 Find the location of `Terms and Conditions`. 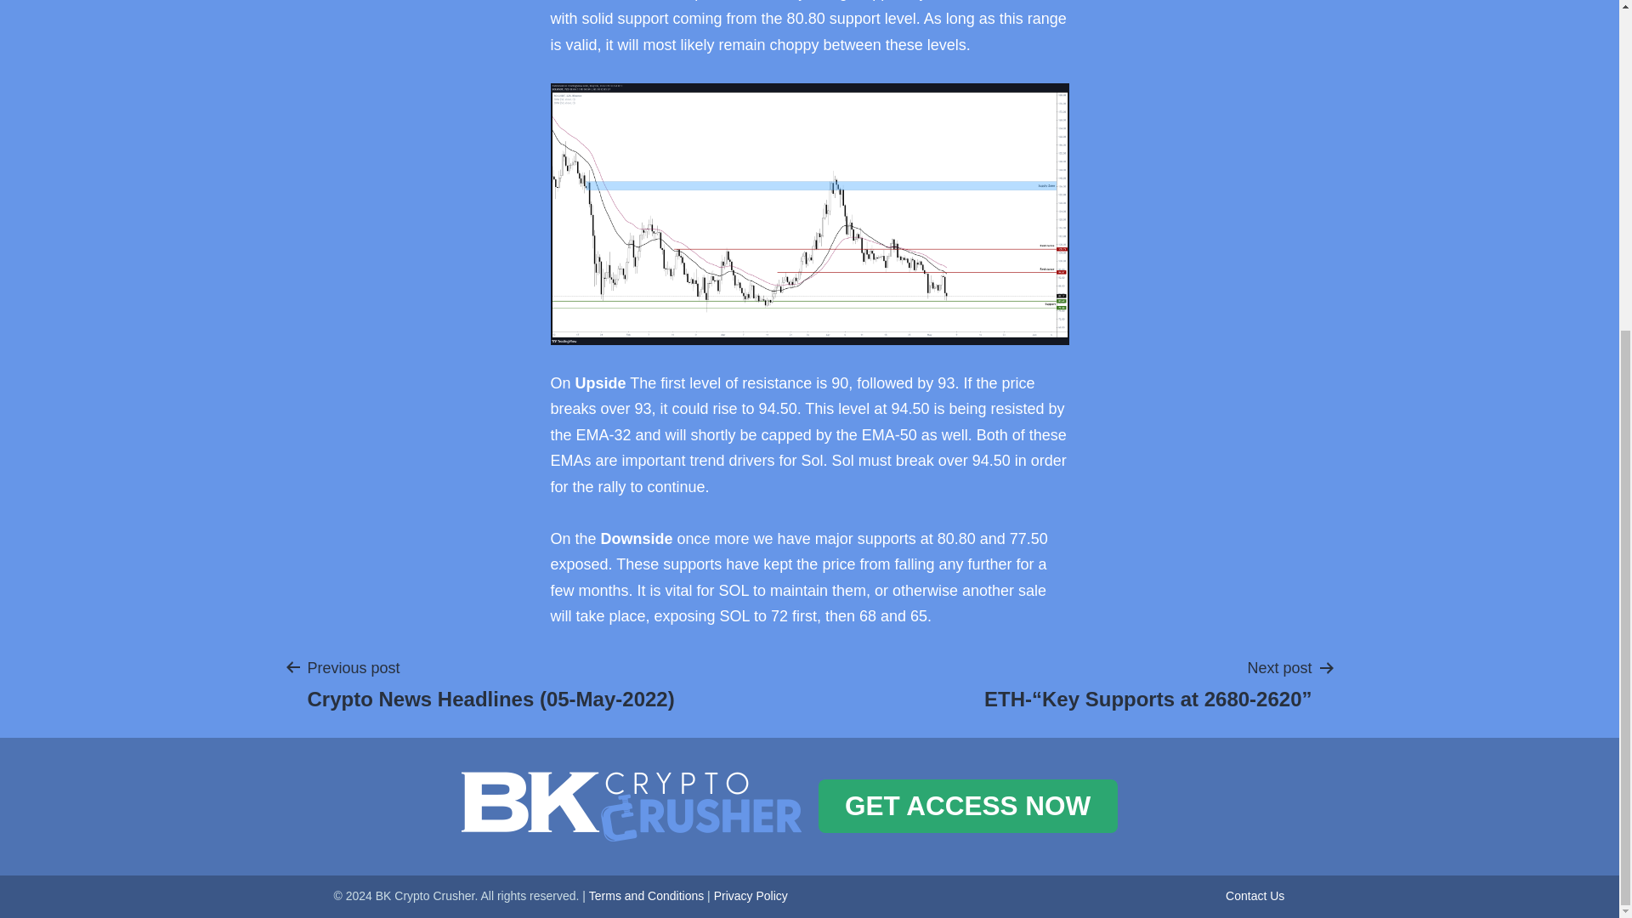

Terms and Conditions is located at coordinates (646, 896).